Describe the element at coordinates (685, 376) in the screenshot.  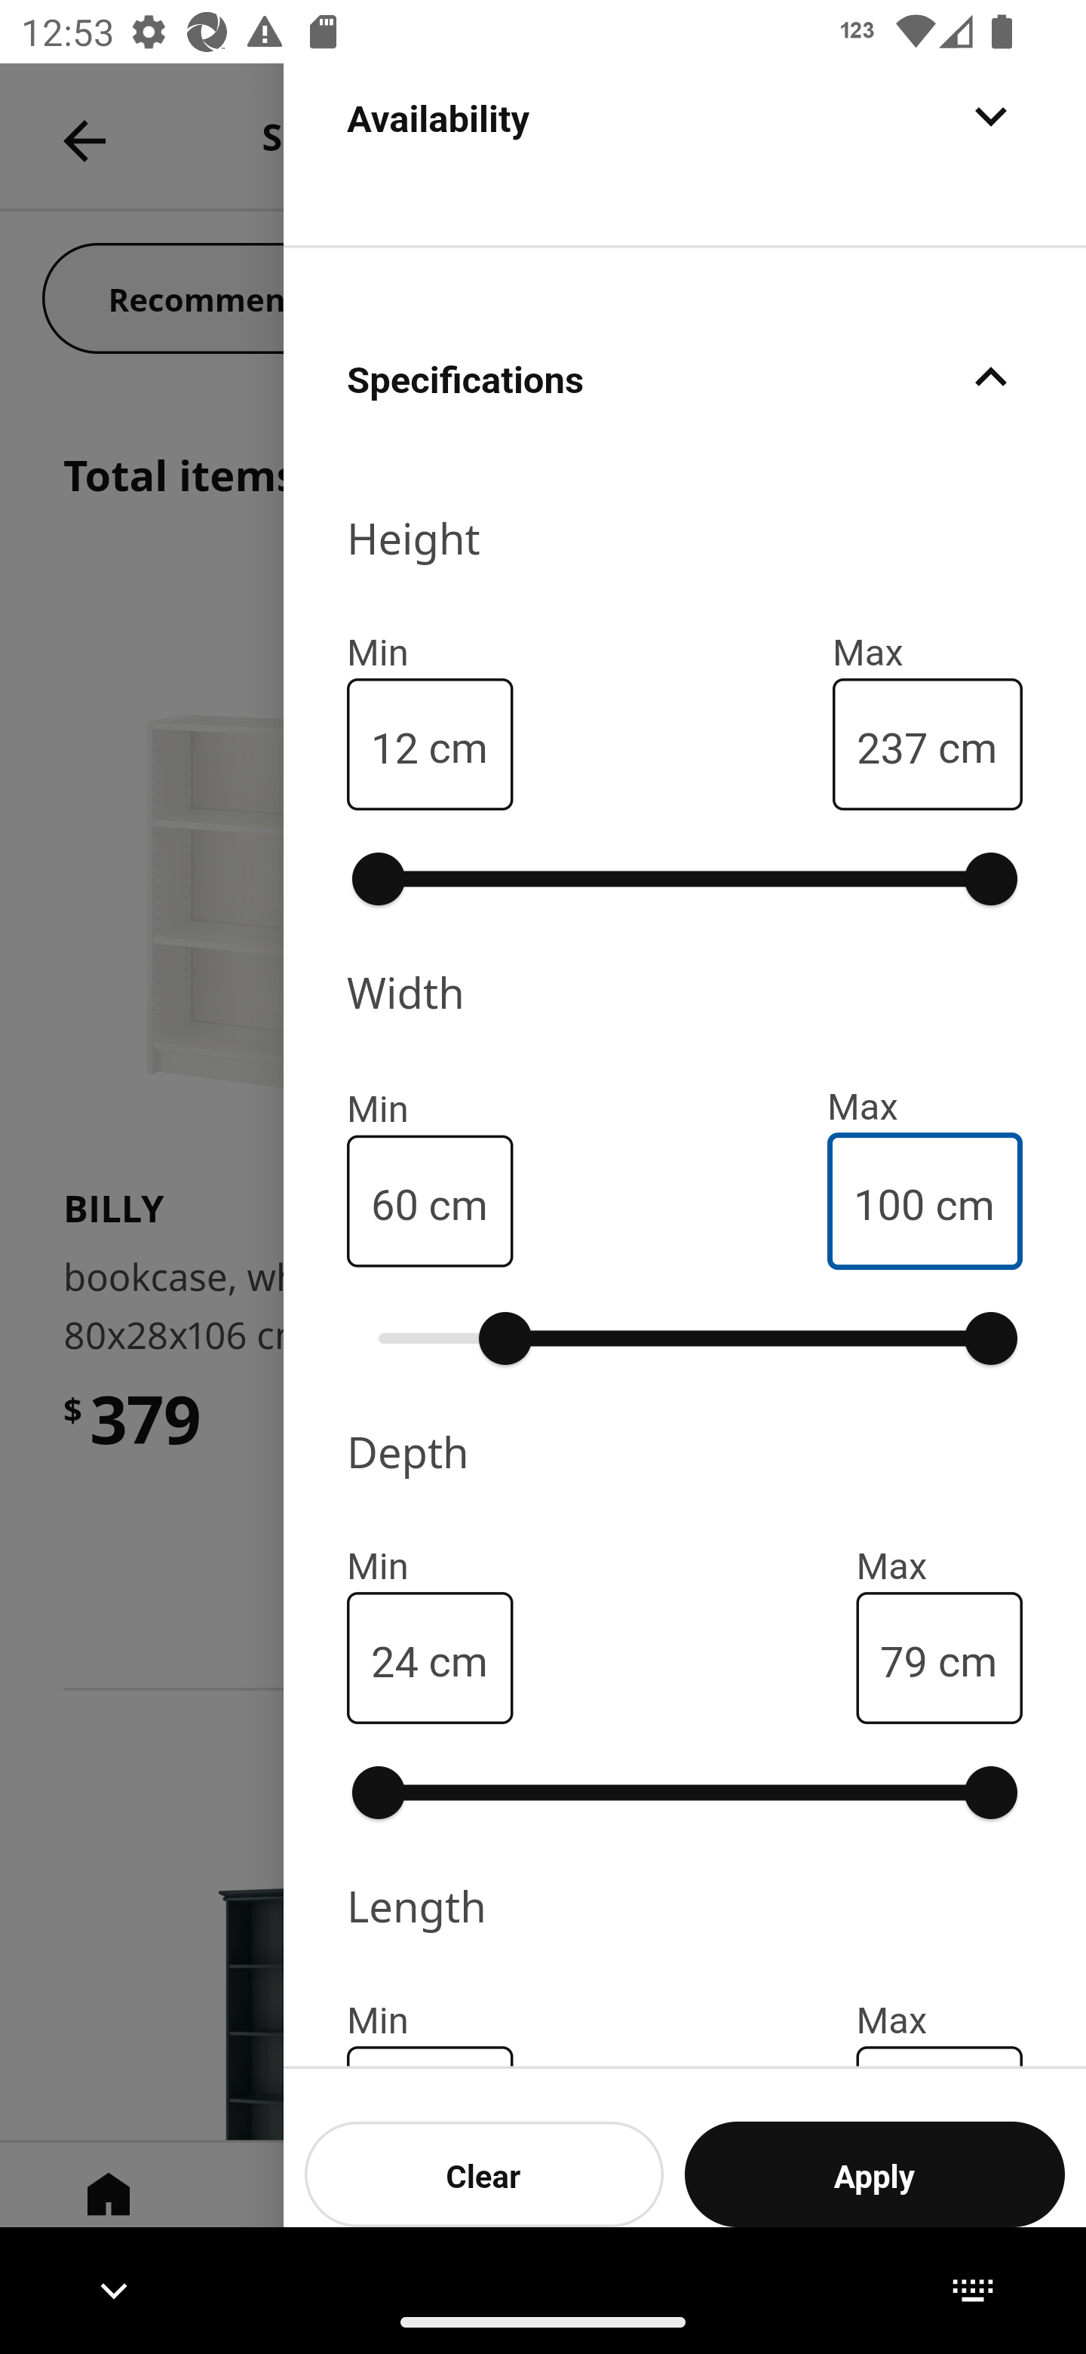
I see `Specifications` at that location.